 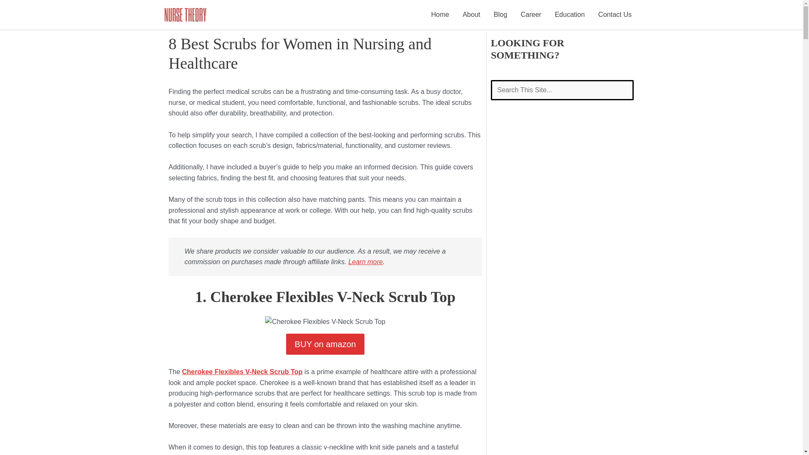 What do you see at coordinates (570, 15) in the screenshot?
I see `Education` at bounding box center [570, 15].